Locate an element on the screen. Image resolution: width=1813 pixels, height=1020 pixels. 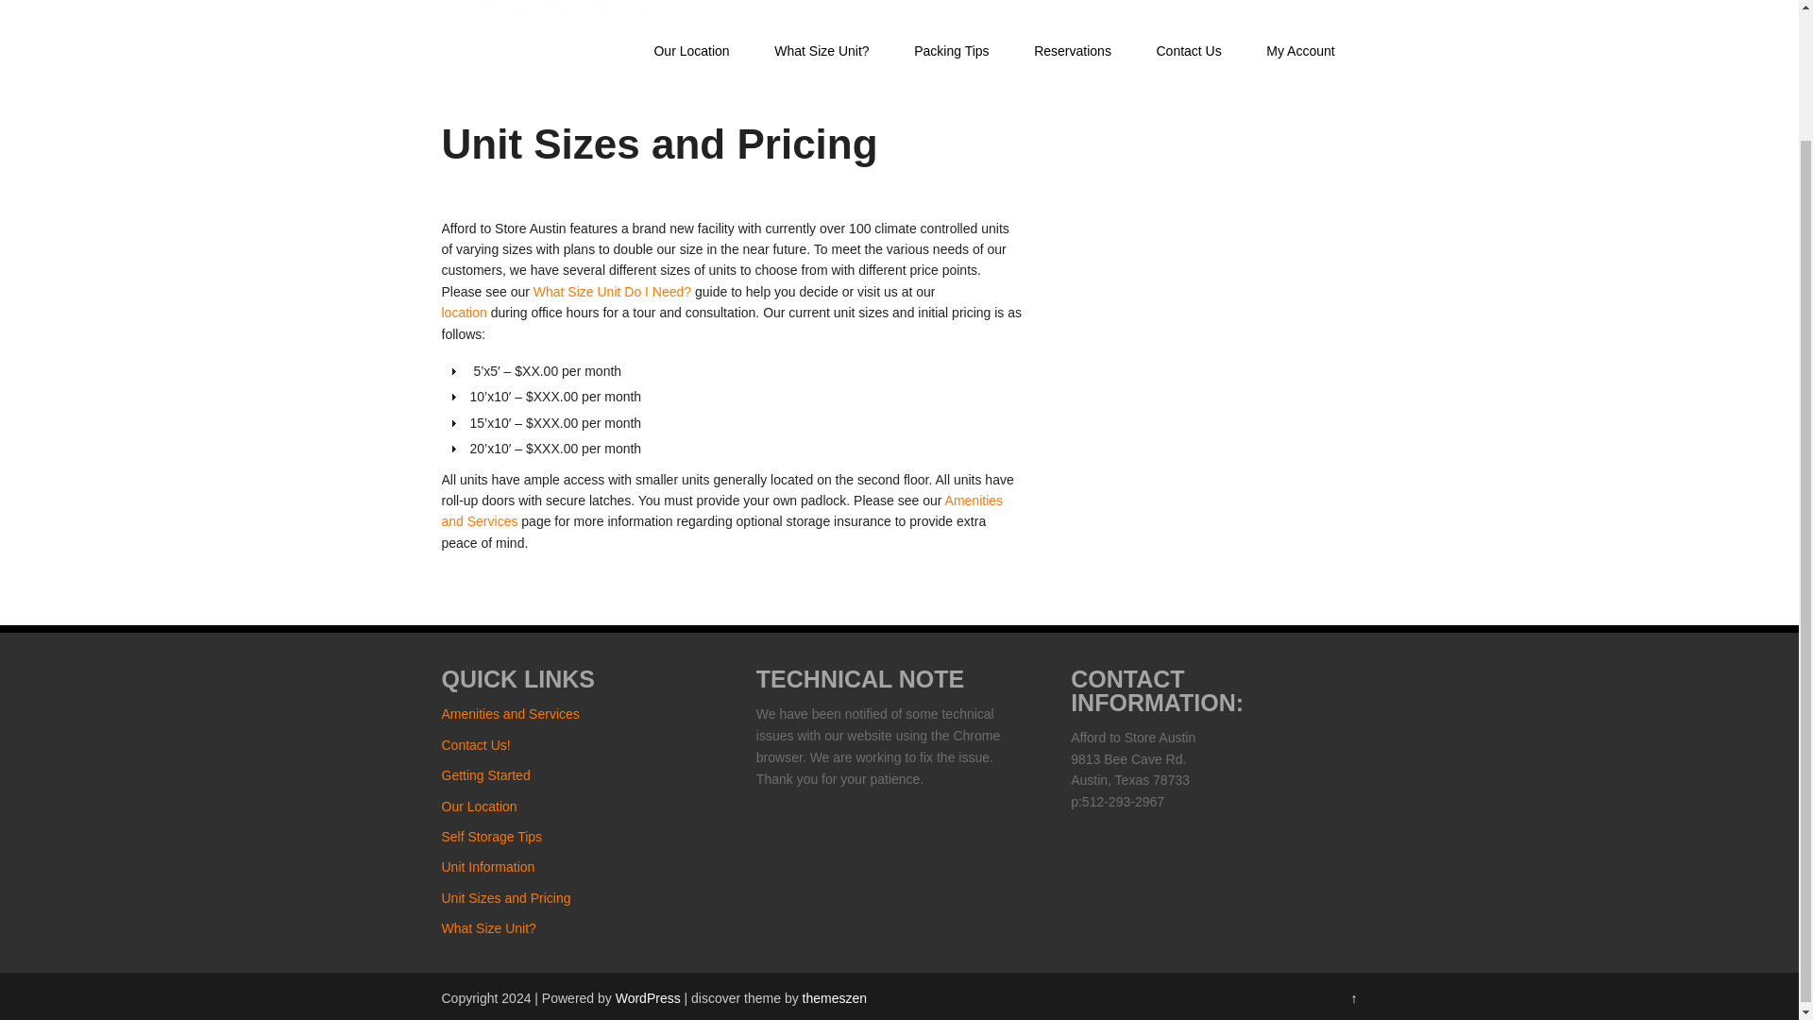
Our Location is located at coordinates (691, 51).